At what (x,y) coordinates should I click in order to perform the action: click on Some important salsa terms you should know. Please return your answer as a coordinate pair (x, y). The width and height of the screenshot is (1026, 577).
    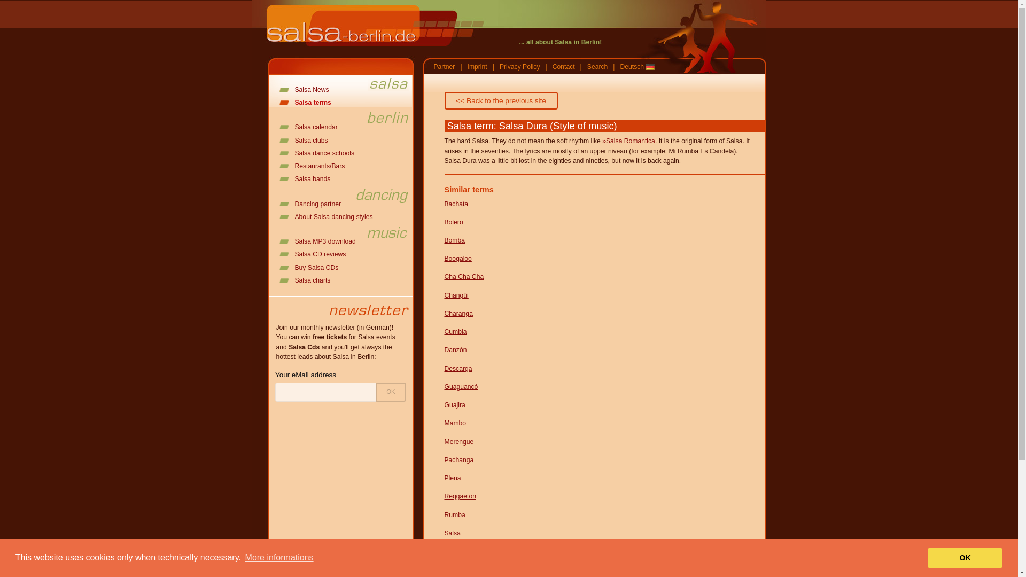
    Looking at the image, I should click on (305, 102).